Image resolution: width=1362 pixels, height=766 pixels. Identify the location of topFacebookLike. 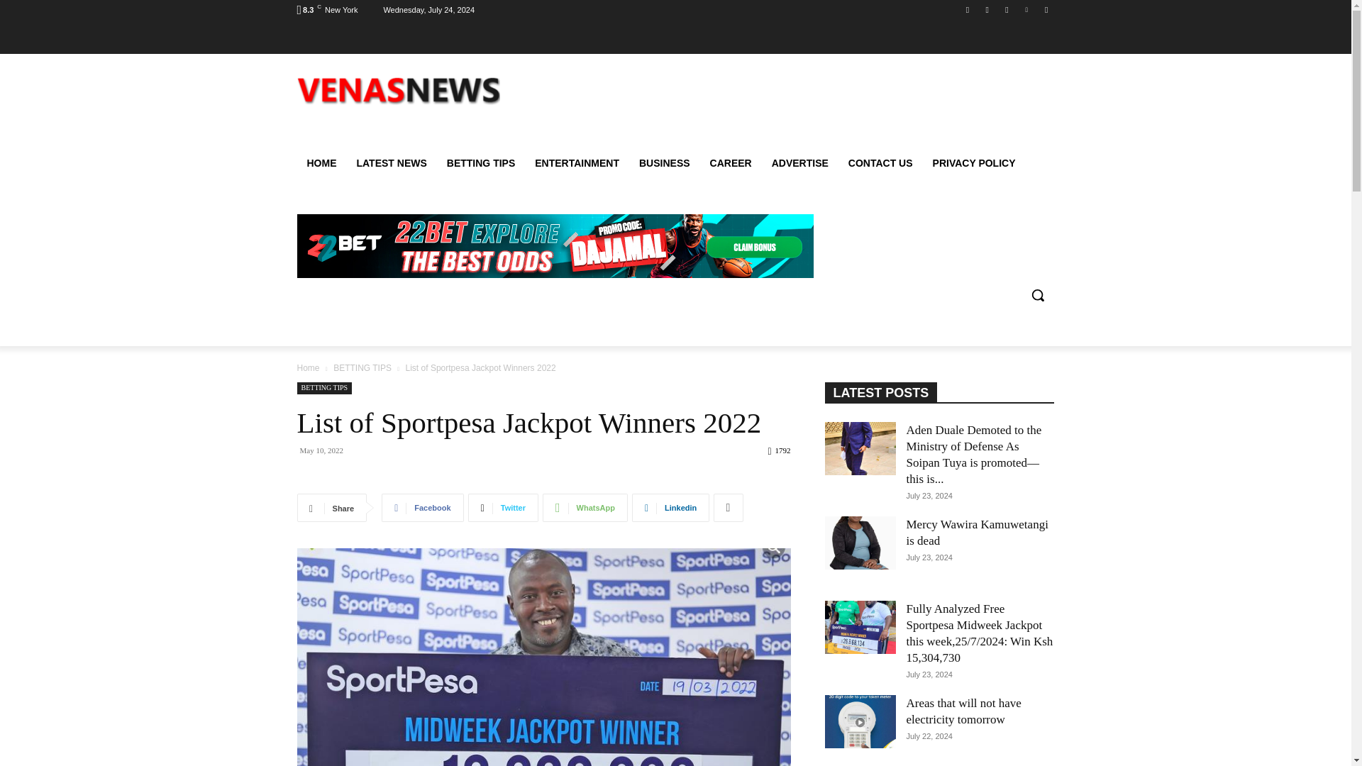
(403, 475).